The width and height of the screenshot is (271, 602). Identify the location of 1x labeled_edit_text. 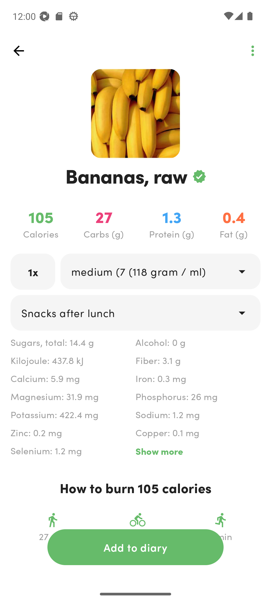
(33, 271).